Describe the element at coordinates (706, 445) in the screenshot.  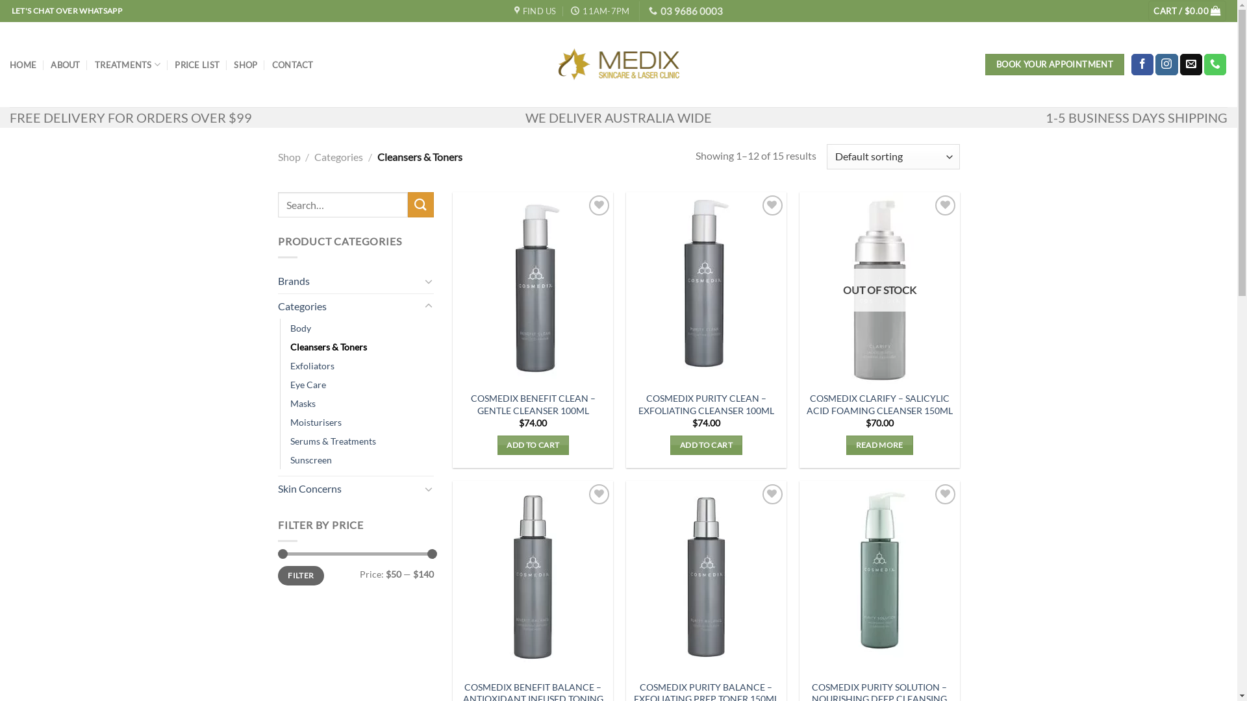
I see `ADD TO CART` at that location.